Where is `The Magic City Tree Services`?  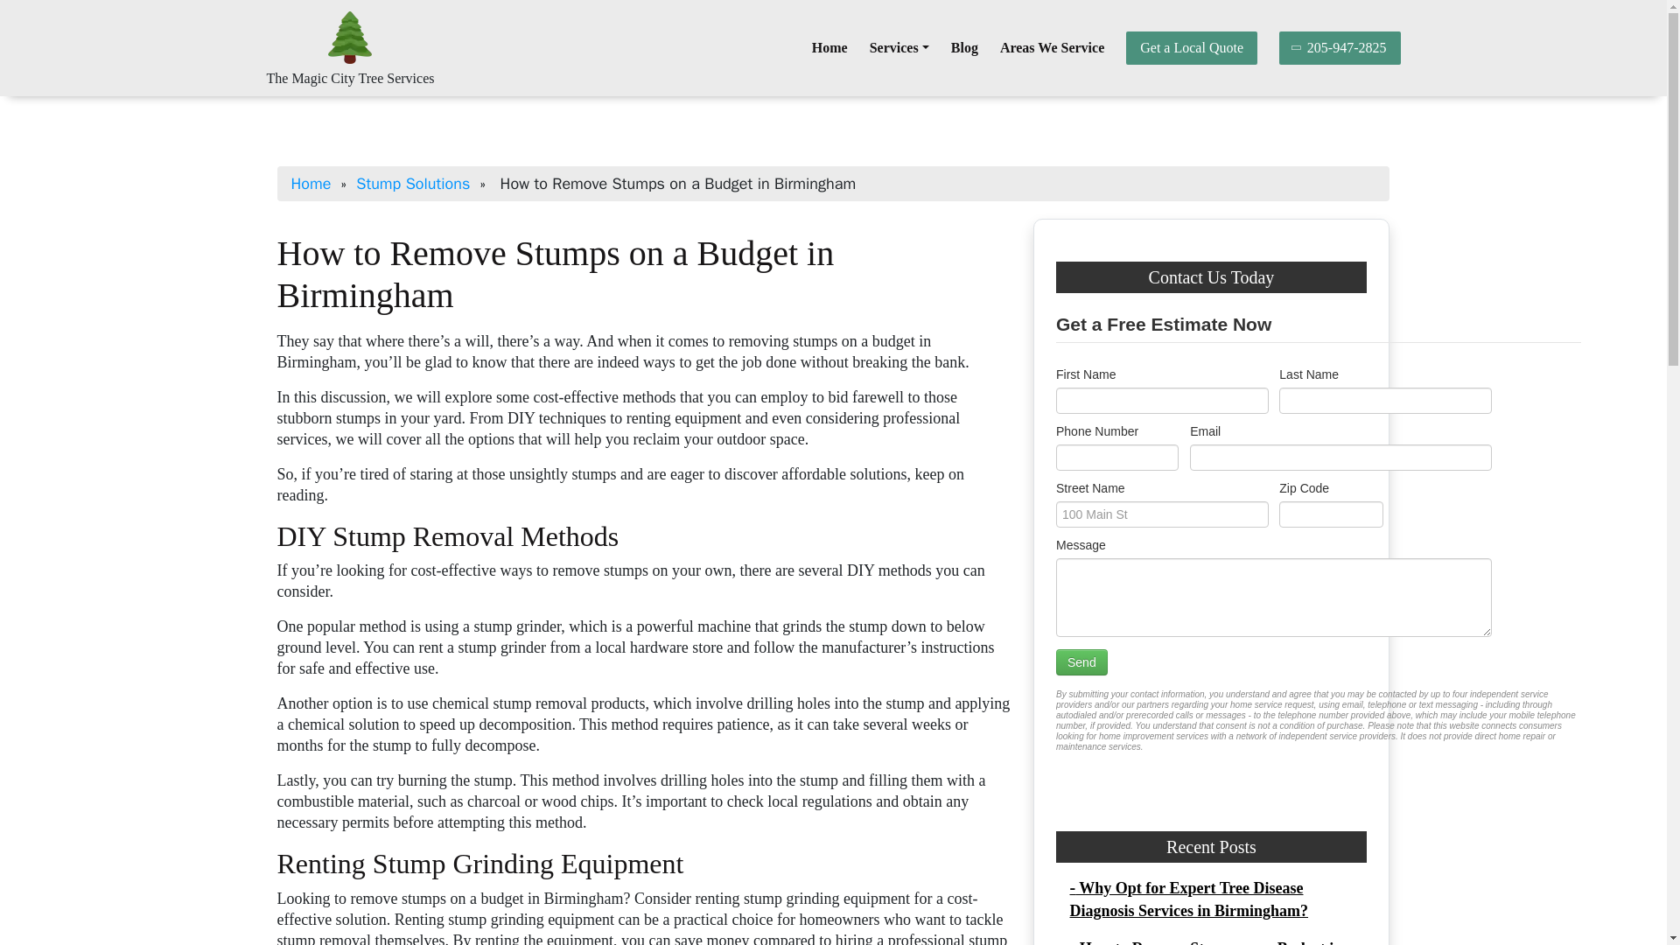 The Magic City Tree Services is located at coordinates (349, 79).